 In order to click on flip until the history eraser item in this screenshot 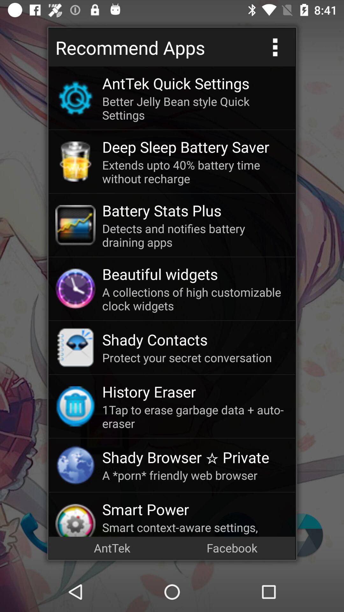, I will do `click(195, 391)`.